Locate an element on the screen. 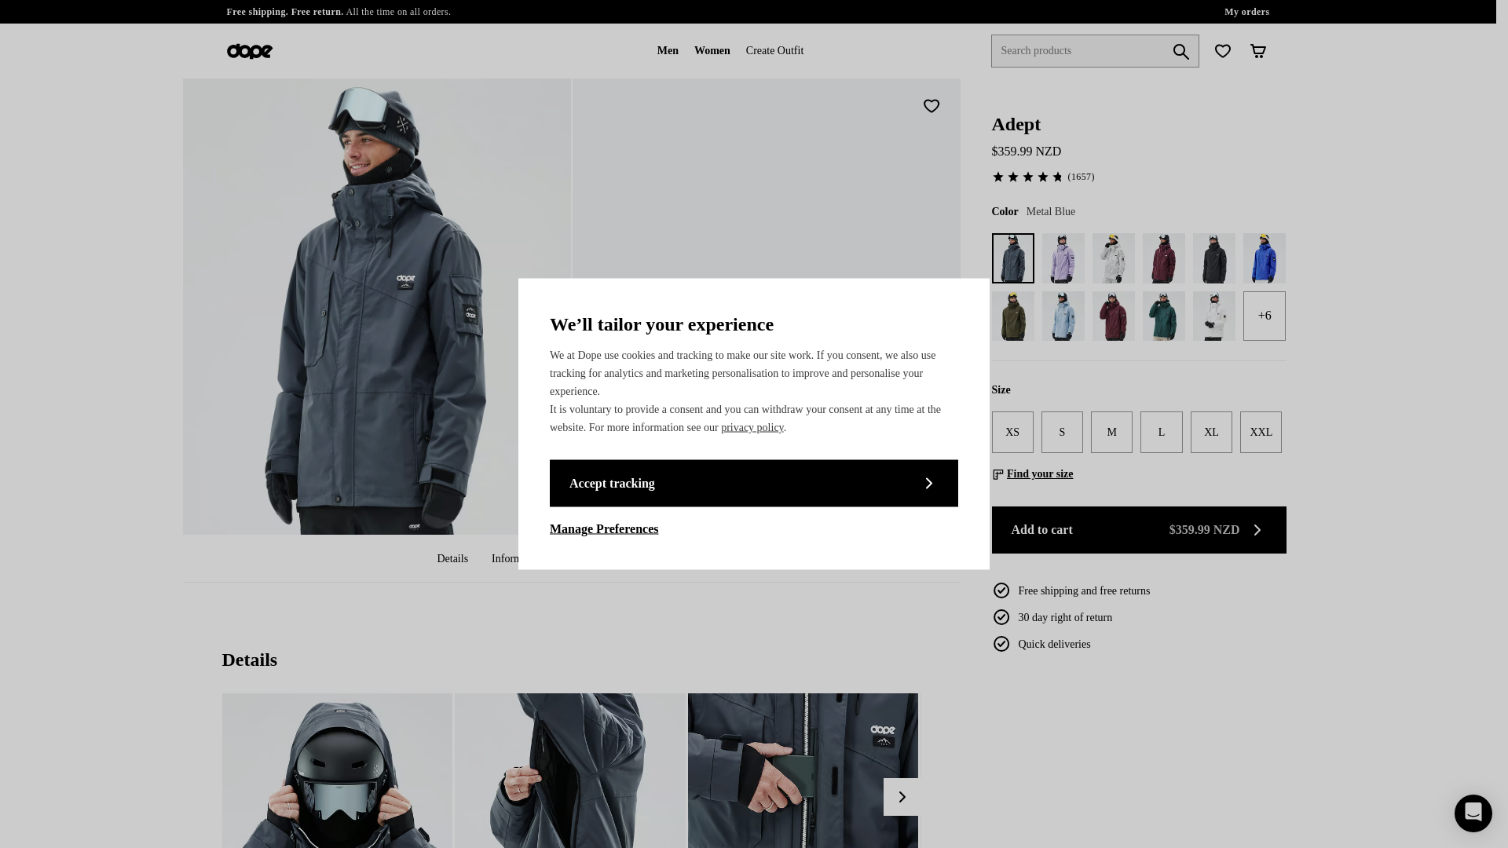 The image size is (1508, 848). My orders is located at coordinates (1247, 11).